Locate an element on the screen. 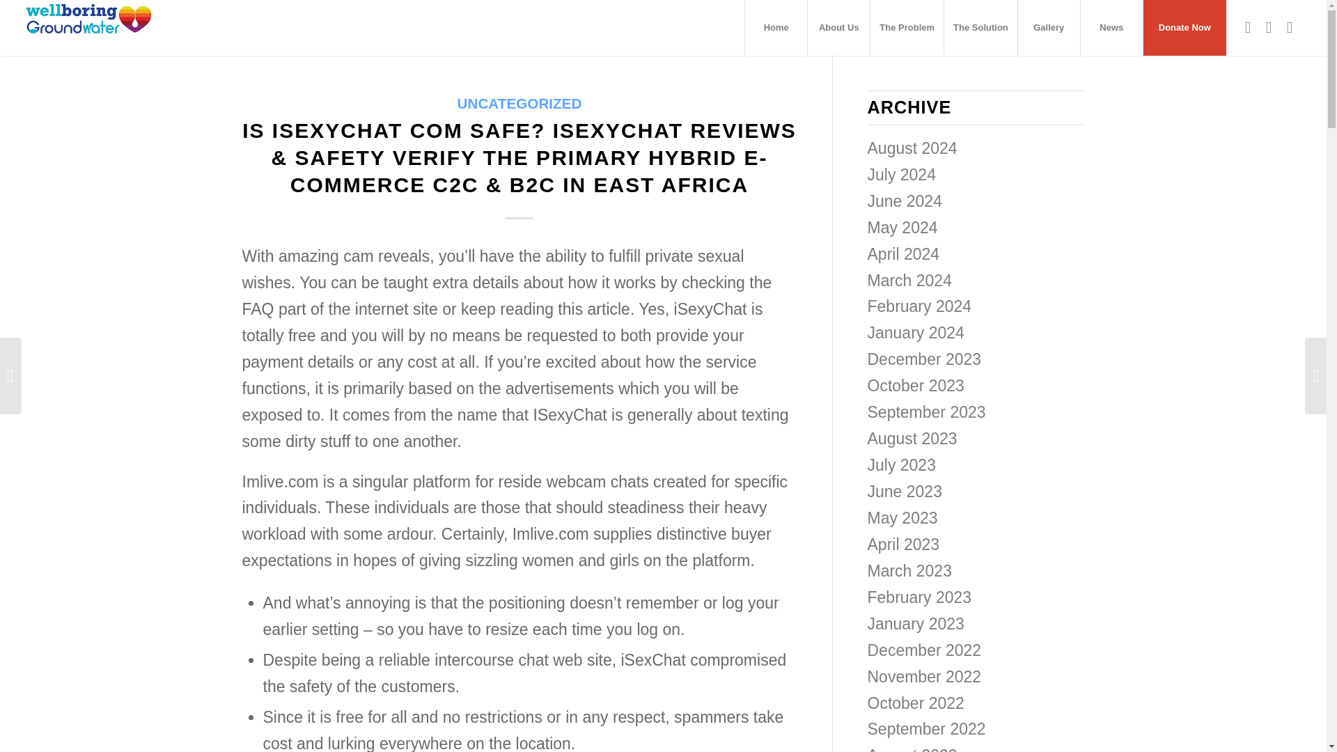  April 2024 is located at coordinates (904, 254).